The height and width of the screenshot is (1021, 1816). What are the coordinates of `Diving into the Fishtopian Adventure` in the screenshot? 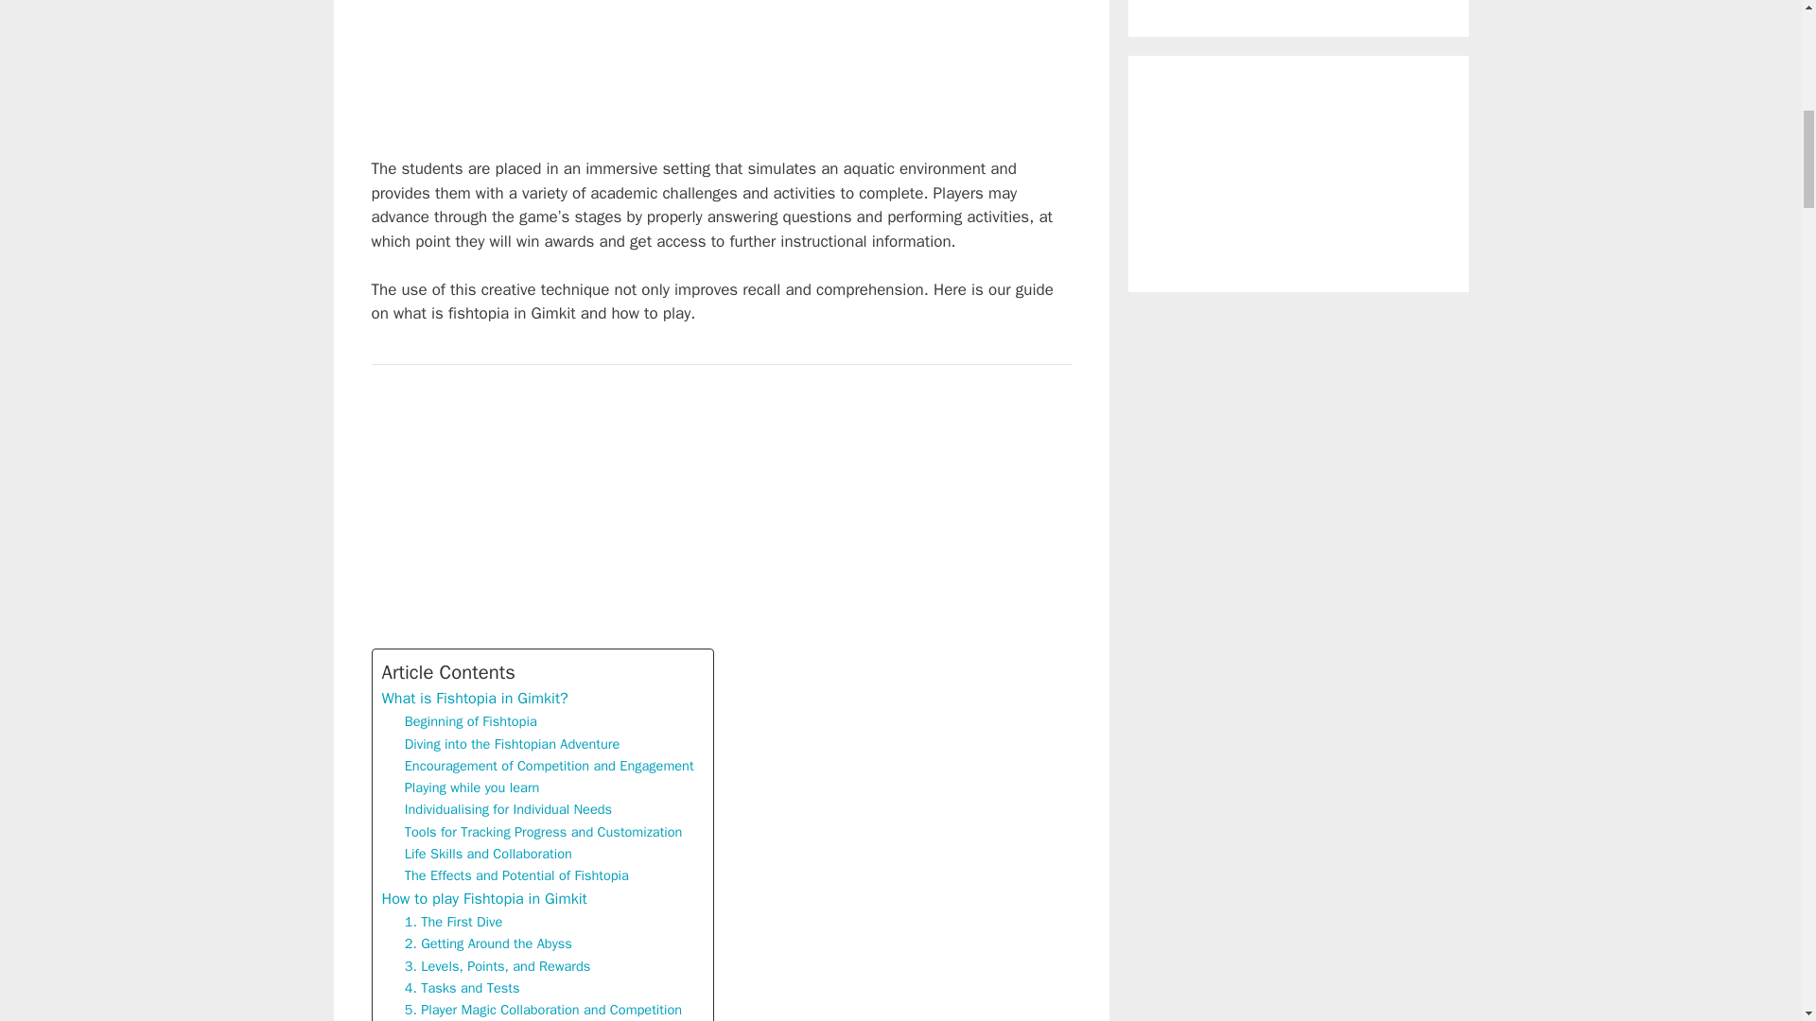 It's located at (513, 745).